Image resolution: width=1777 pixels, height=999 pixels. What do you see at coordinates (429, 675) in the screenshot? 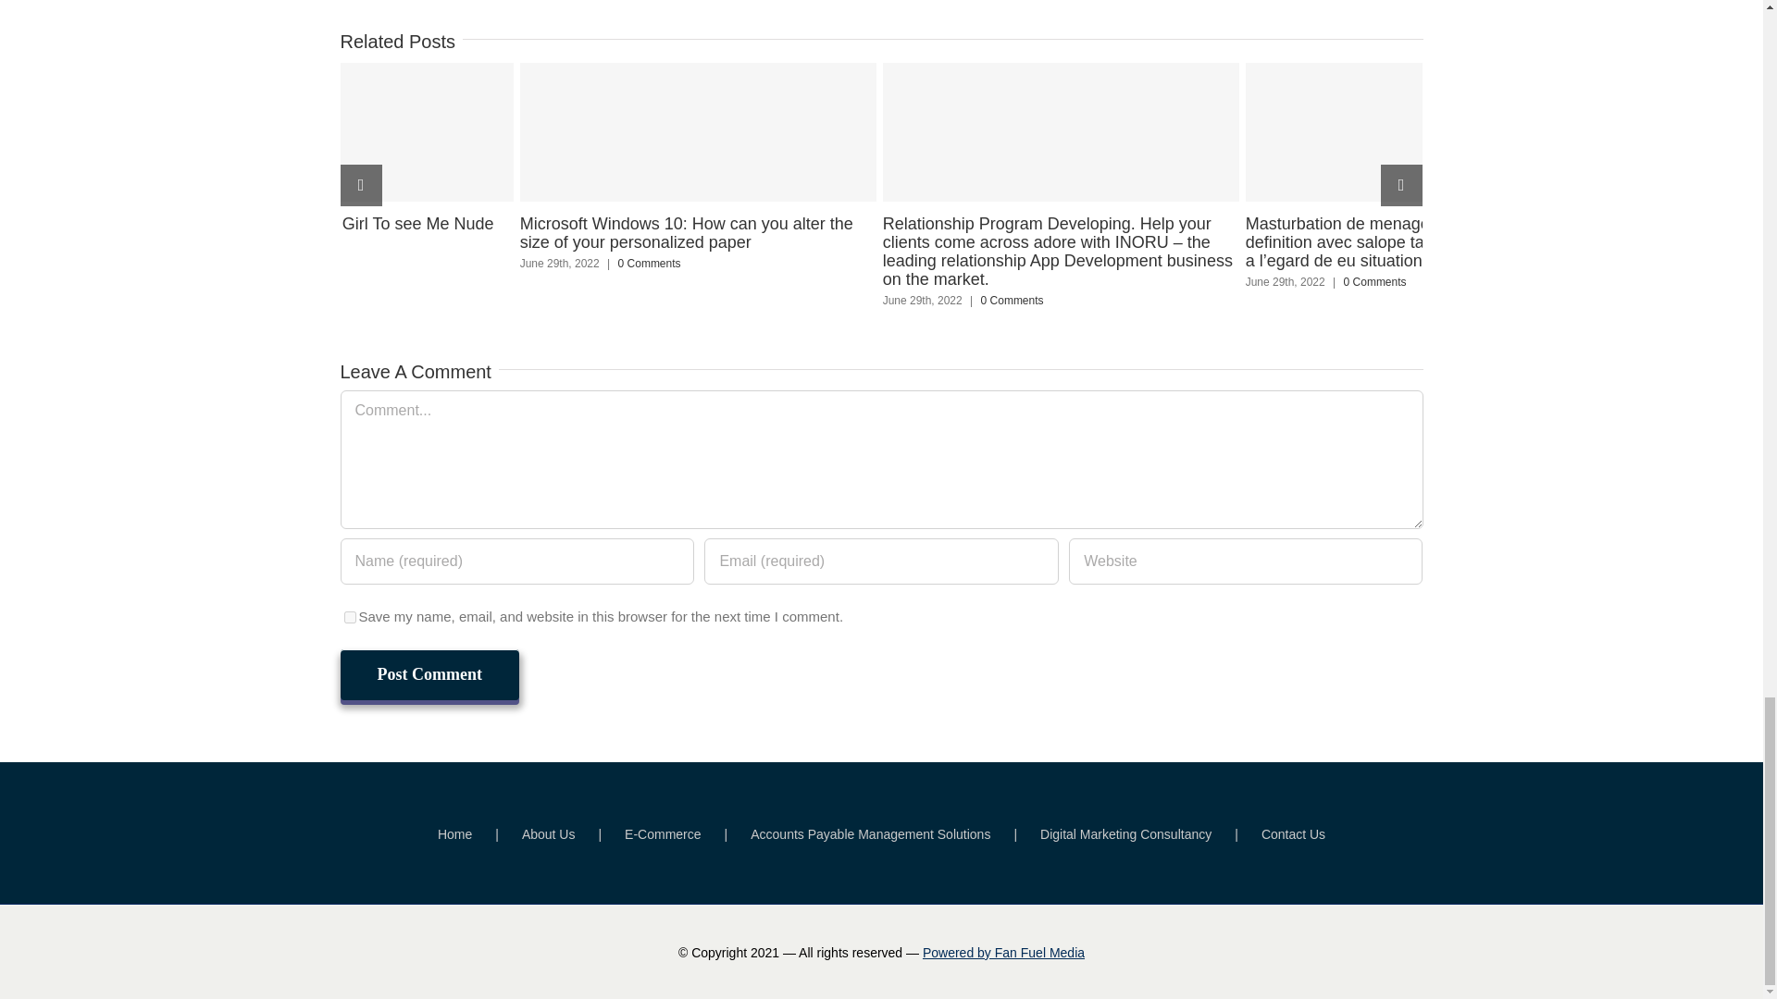
I see `Post Comment` at bounding box center [429, 675].